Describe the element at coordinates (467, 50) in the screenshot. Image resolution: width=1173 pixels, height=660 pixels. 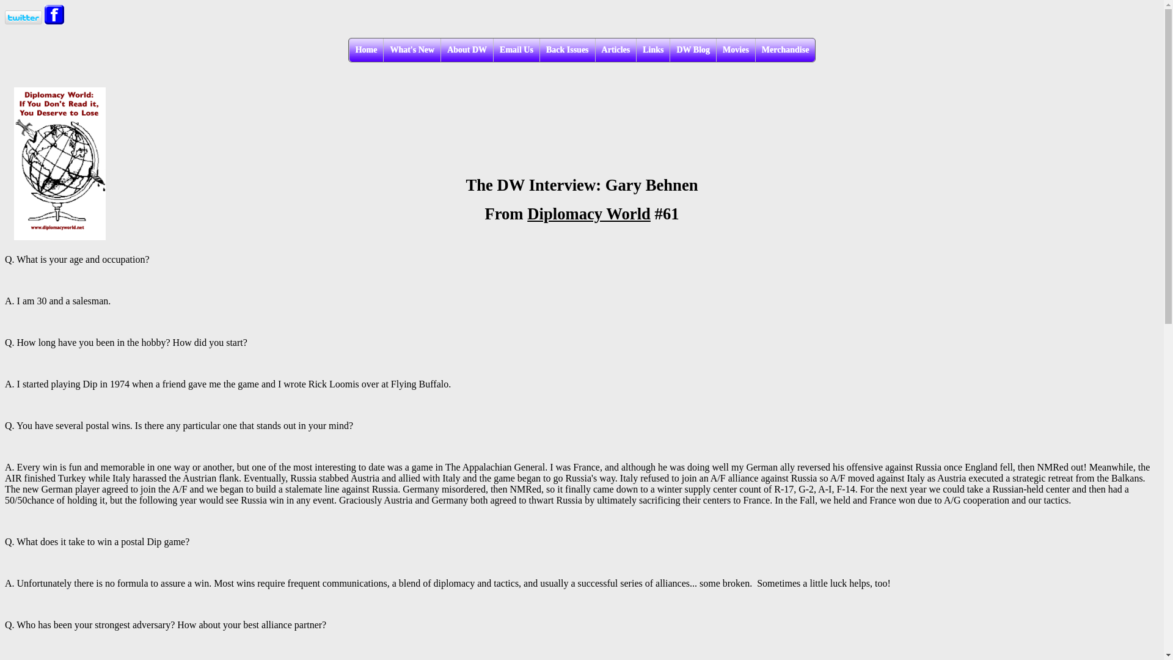
I see `About DW` at that location.